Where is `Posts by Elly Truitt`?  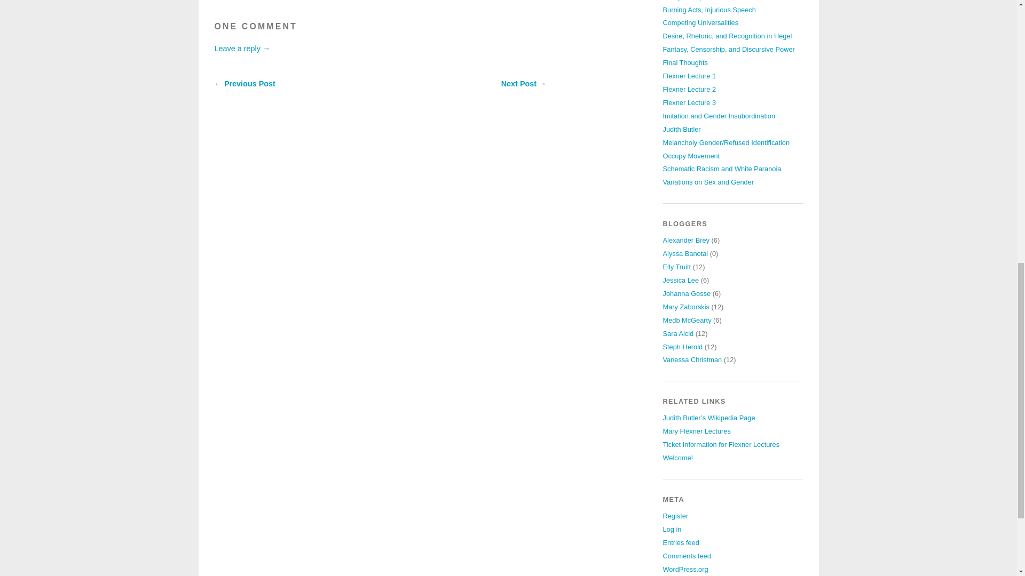 Posts by Elly Truitt is located at coordinates (677, 267).